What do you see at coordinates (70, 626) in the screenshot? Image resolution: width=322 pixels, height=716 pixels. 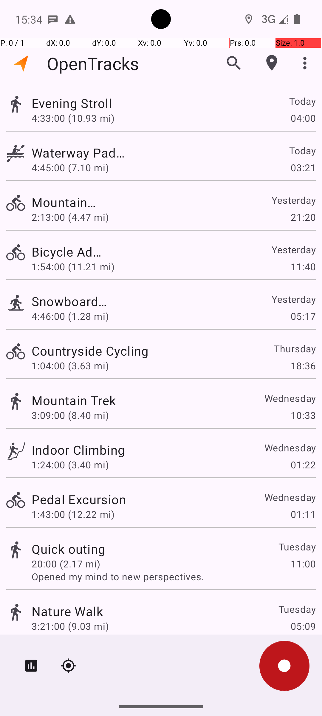 I see `3:21:00 (9.03 mi)` at bounding box center [70, 626].